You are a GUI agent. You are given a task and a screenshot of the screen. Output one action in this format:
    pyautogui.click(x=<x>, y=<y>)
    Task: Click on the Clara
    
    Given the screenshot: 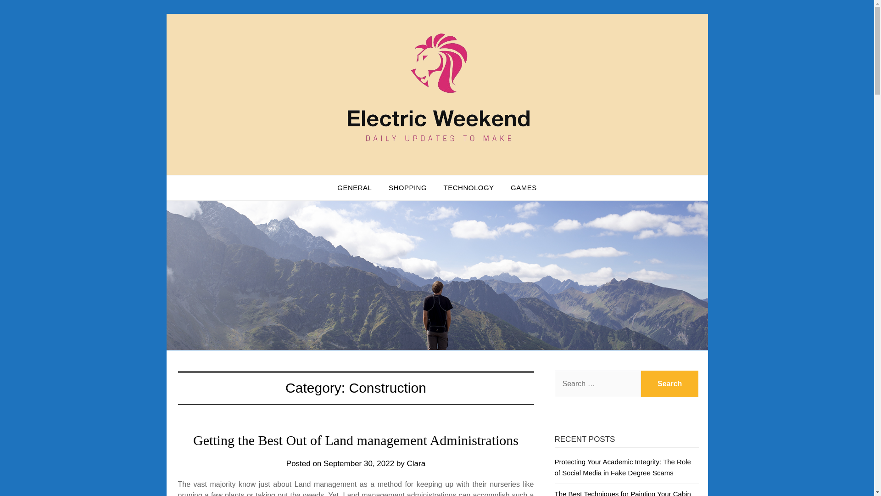 What is the action you would take?
    pyautogui.click(x=416, y=464)
    